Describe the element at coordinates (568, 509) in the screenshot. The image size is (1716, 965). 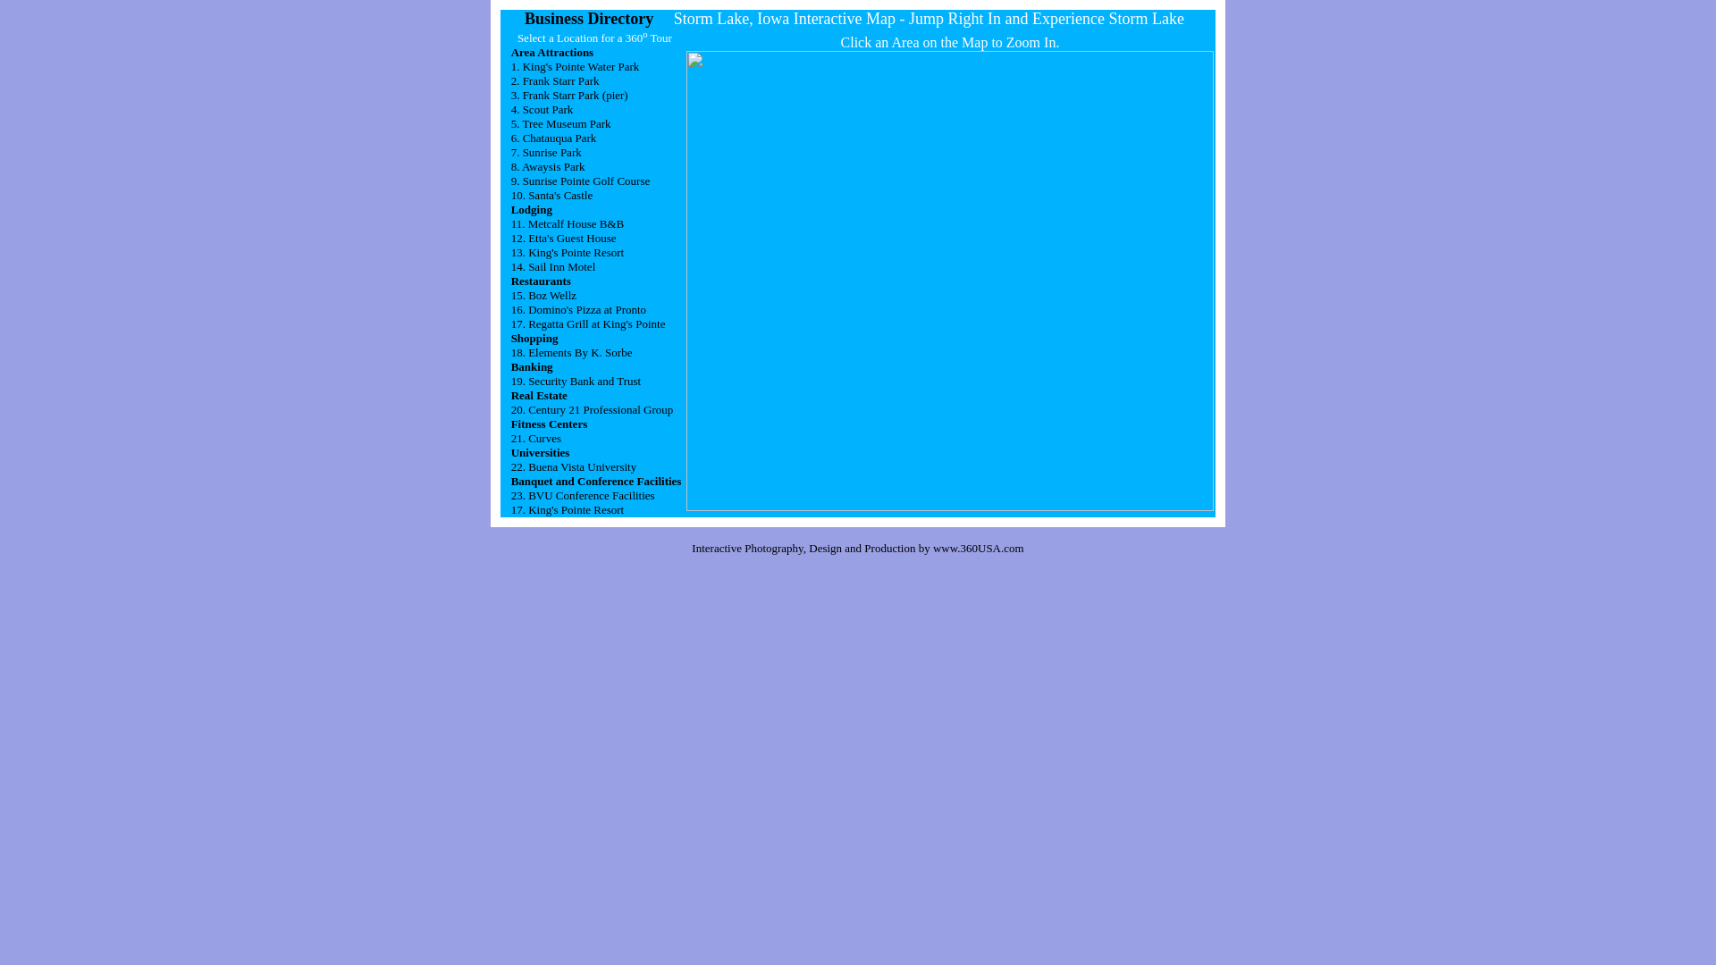
I see `17. King's Pointe Resort` at that location.